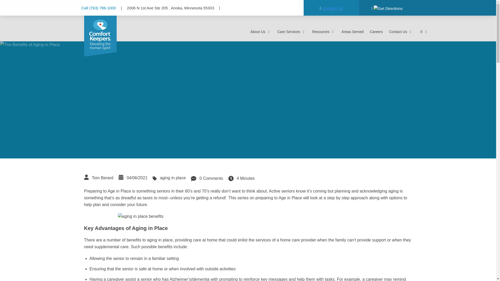  I want to click on Areas Served, so click(353, 32).